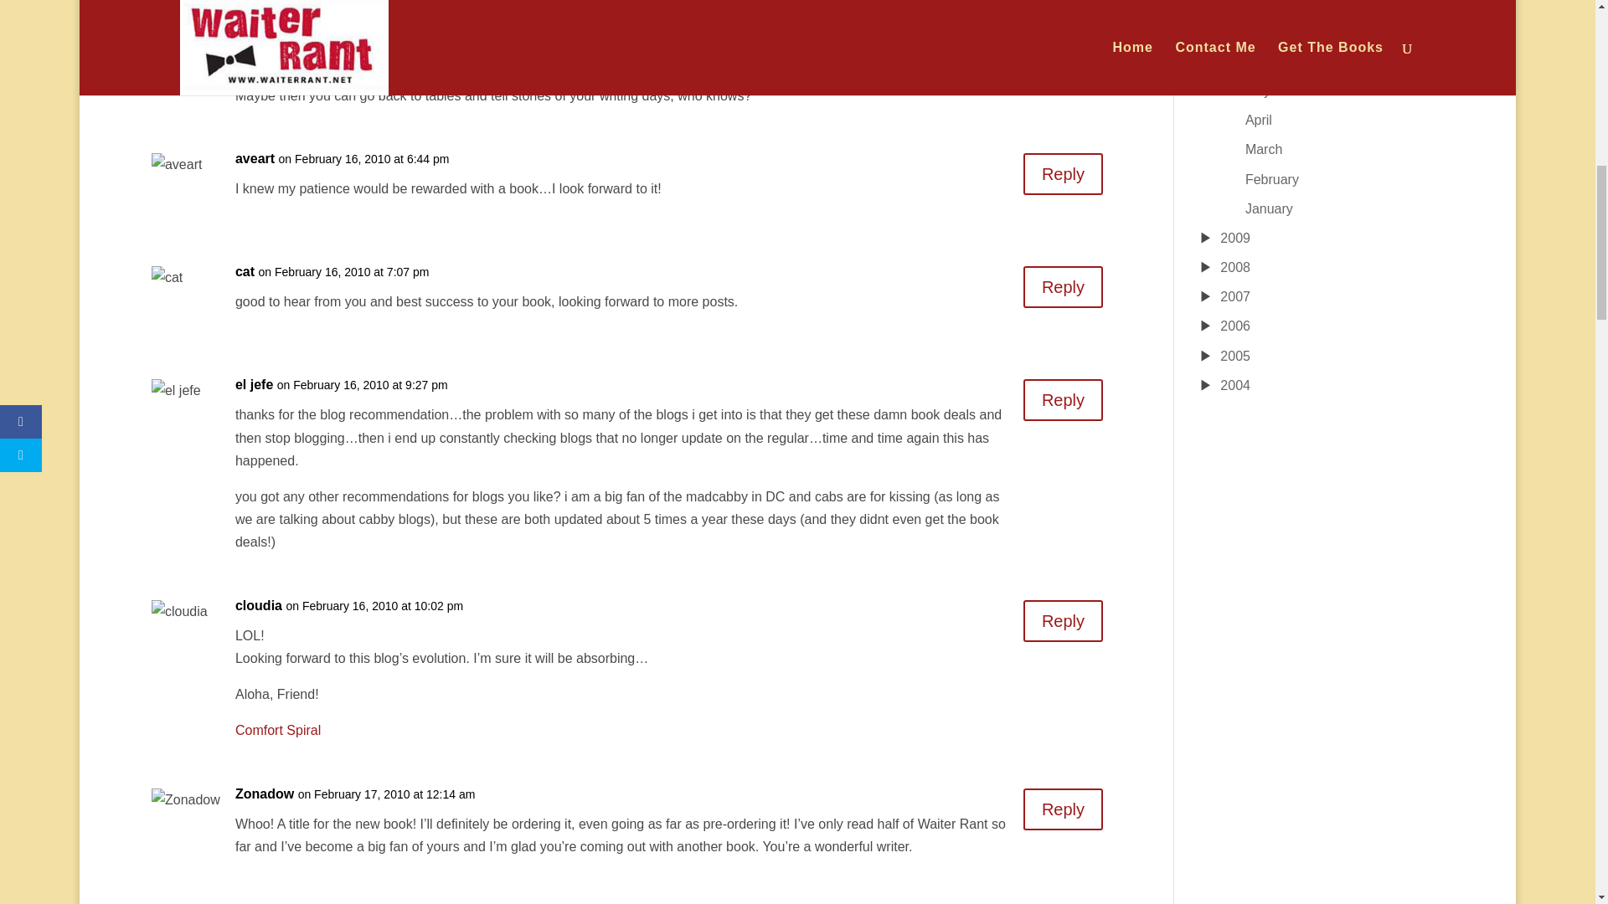 This screenshot has height=904, width=1608. What do you see at coordinates (1063, 286) in the screenshot?
I see `Reply` at bounding box center [1063, 286].